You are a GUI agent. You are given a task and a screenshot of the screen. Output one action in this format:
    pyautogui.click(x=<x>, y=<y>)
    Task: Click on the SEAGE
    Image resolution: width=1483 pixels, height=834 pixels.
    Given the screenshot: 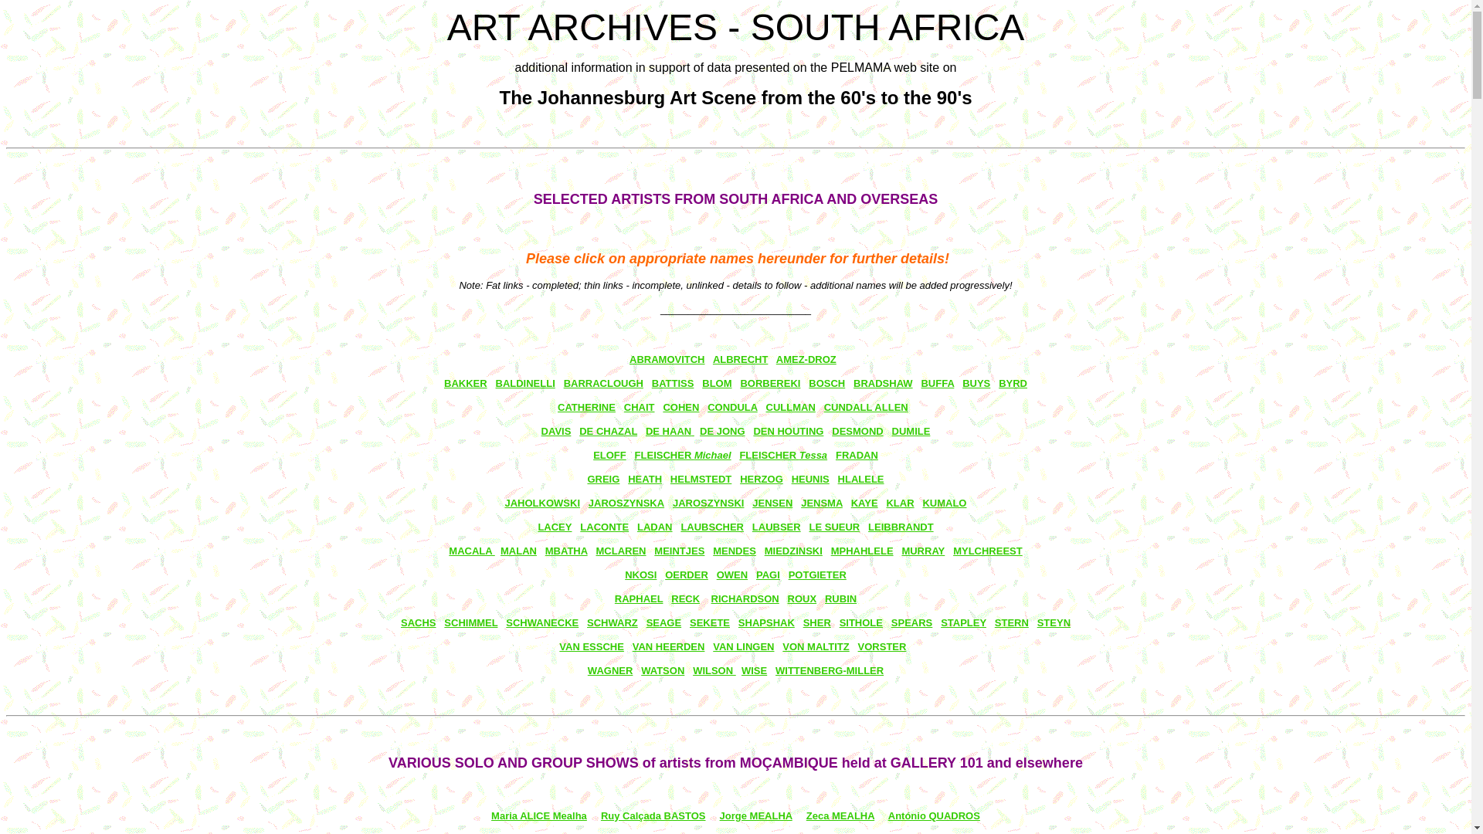 What is the action you would take?
    pyautogui.click(x=664, y=622)
    